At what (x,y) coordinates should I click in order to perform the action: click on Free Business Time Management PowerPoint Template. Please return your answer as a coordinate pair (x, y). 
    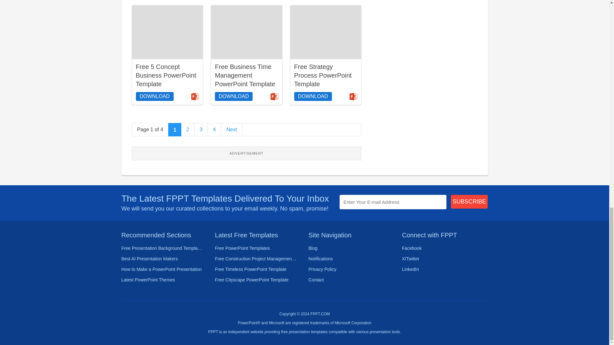
    Looking at the image, I should click on (246, 32).